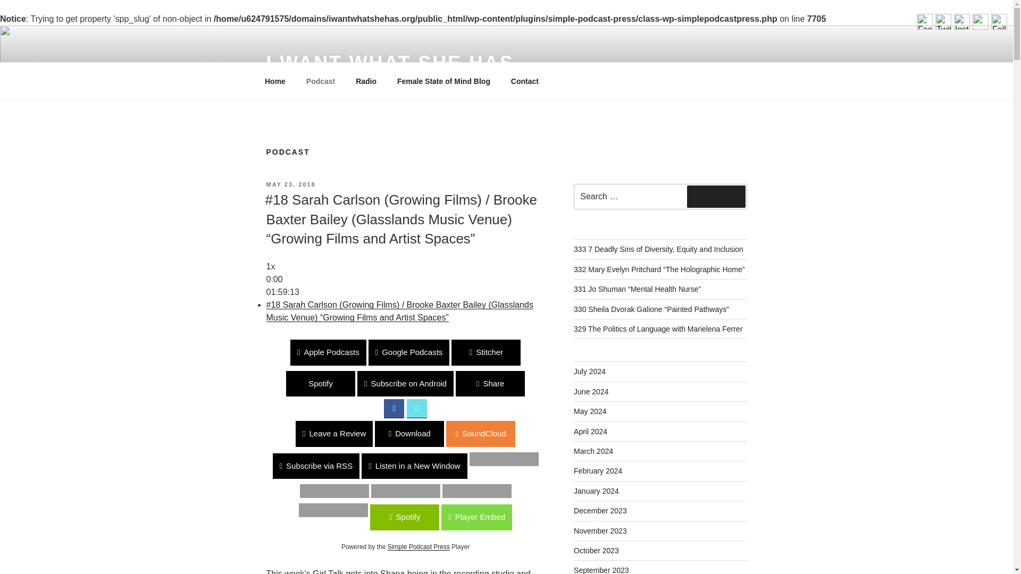 The image size is (1021, 574). I want to click on Google Podcasts, so click(409, 352).